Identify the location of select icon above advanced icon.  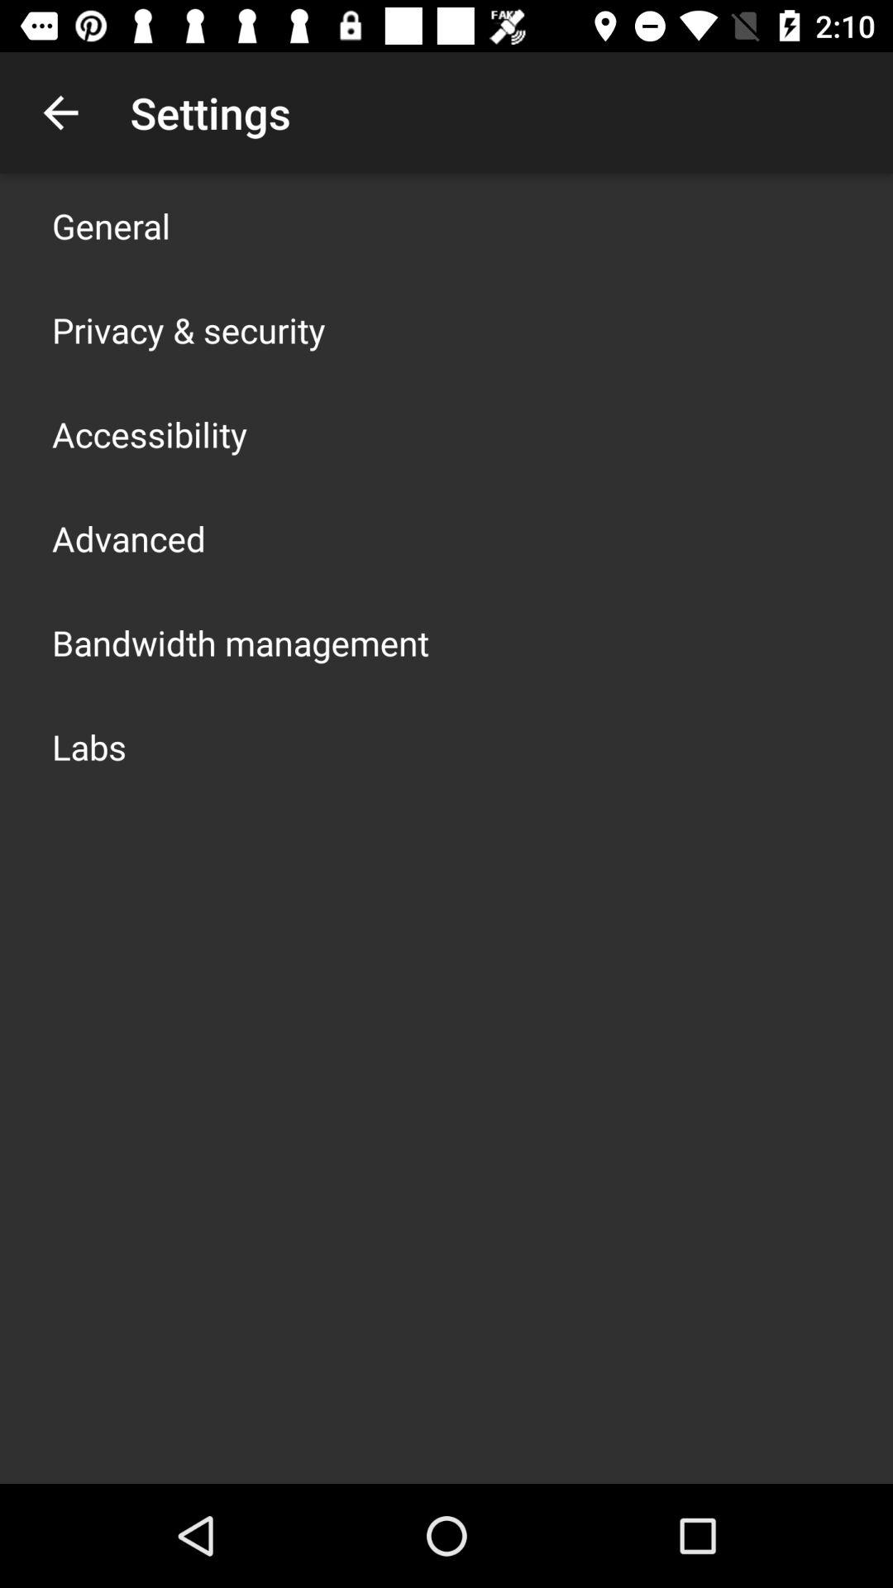
(150, 433).